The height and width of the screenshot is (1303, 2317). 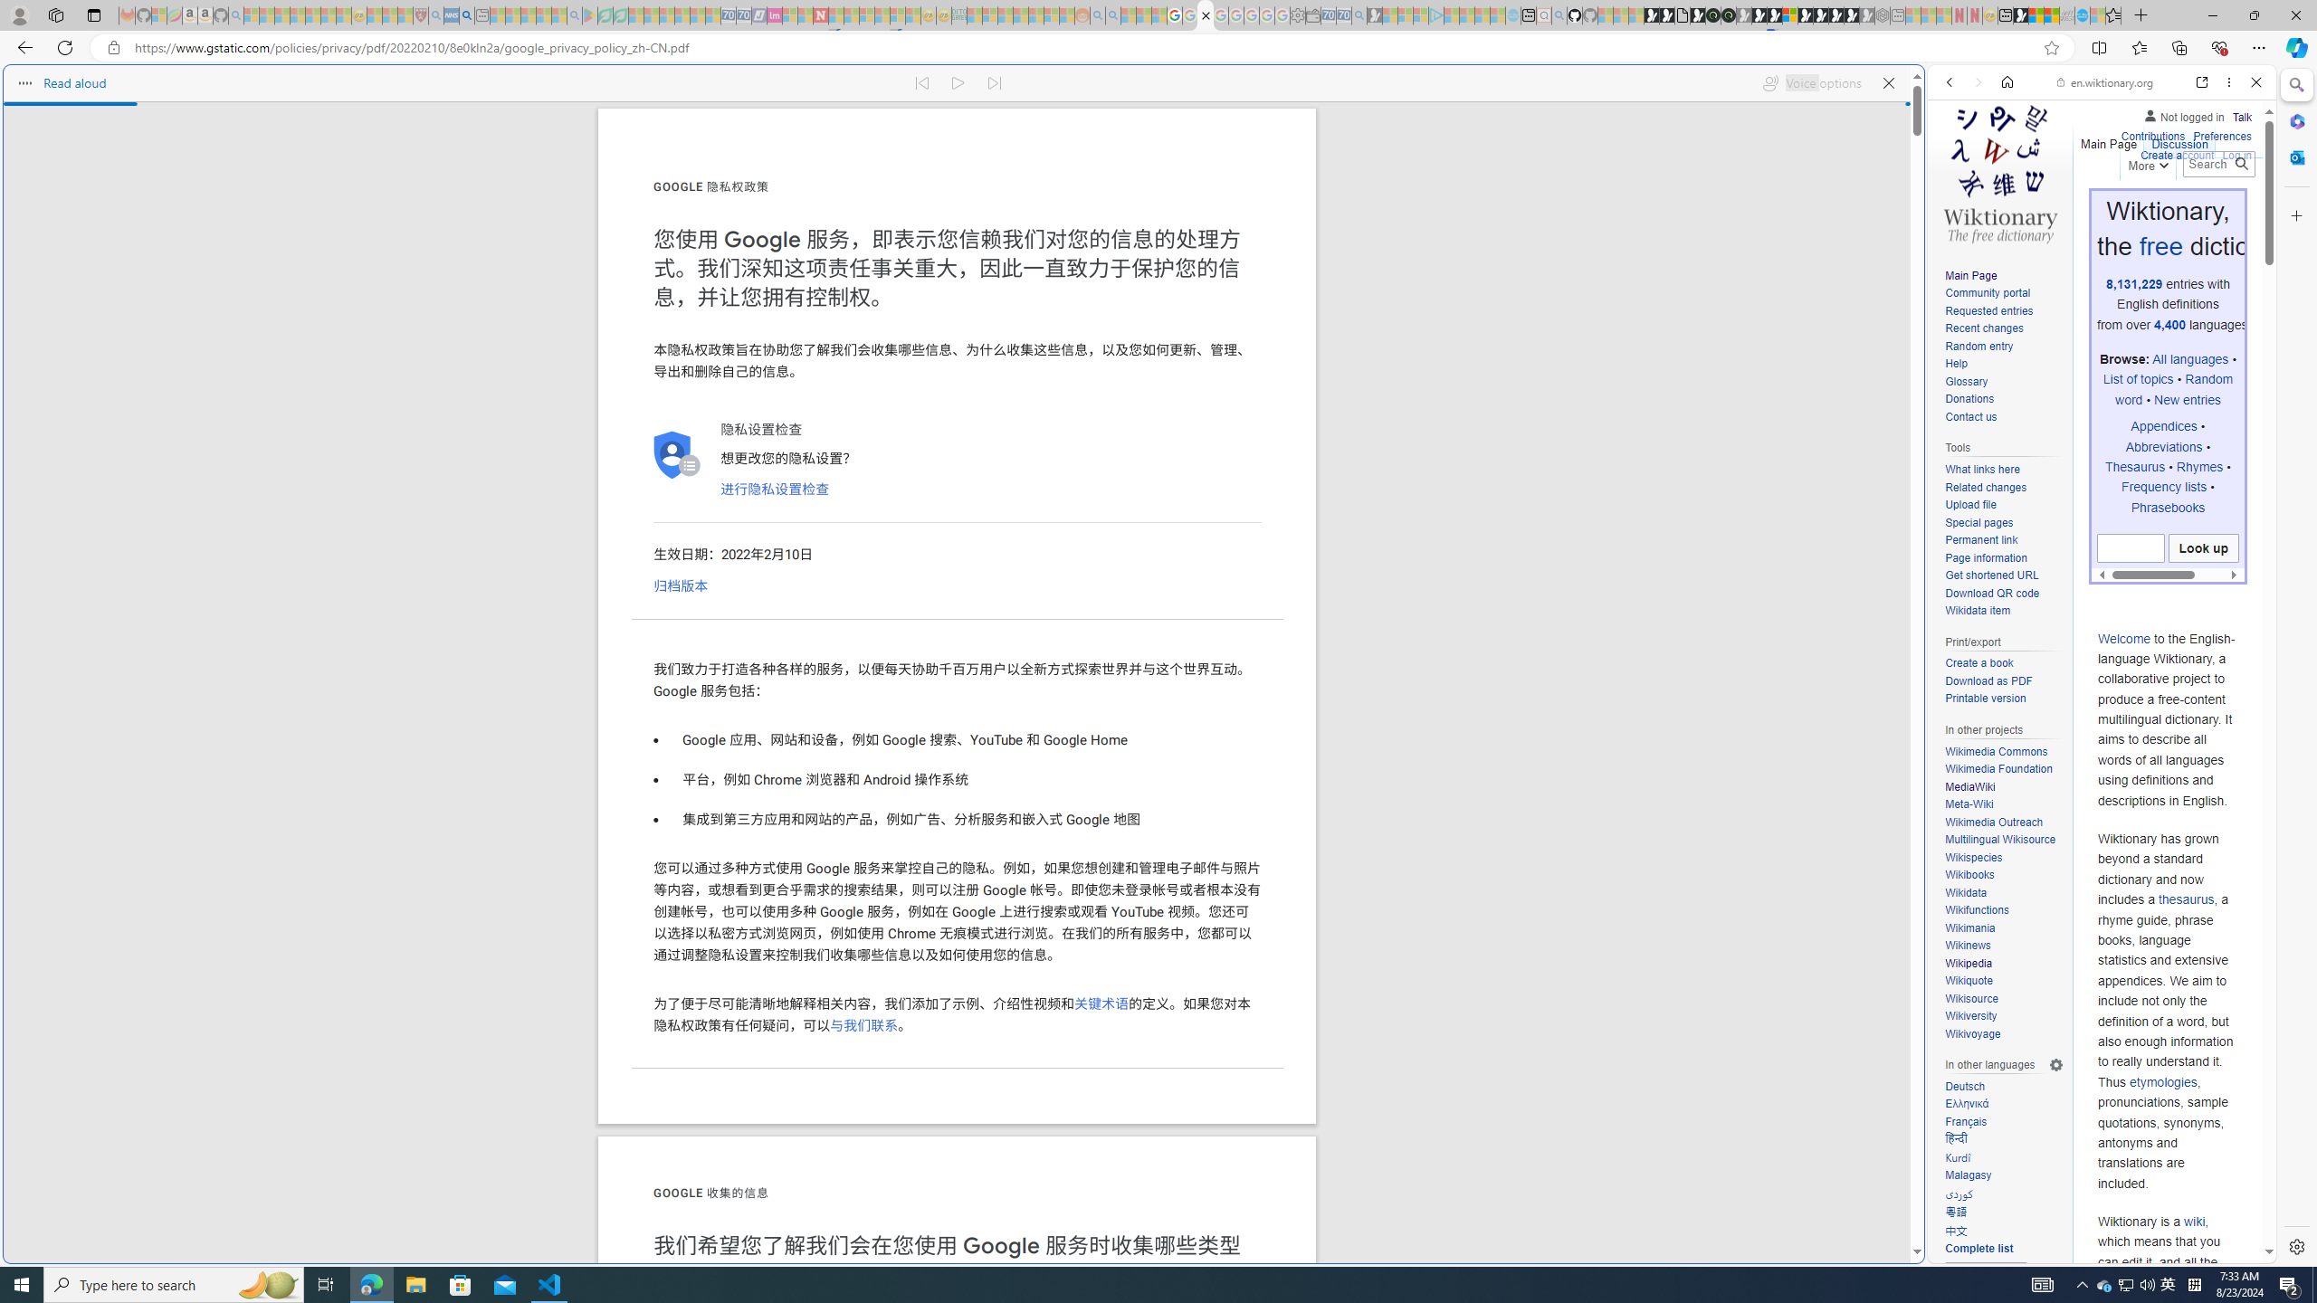 What do you see at coordinates (1021, 15) in the screenshot?
I see `Expert Portfolios - Sleeping` at bounding box center [1021, 15].